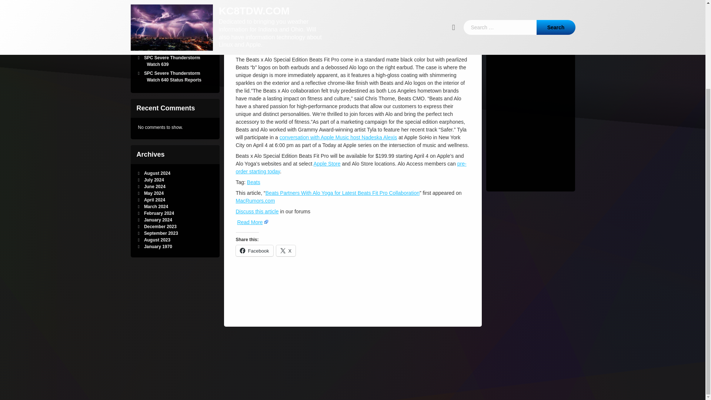  What do you see at coordinates (257, 164) in the screenshot?
I see `Discuss this article` at bounding box center [257, 164].